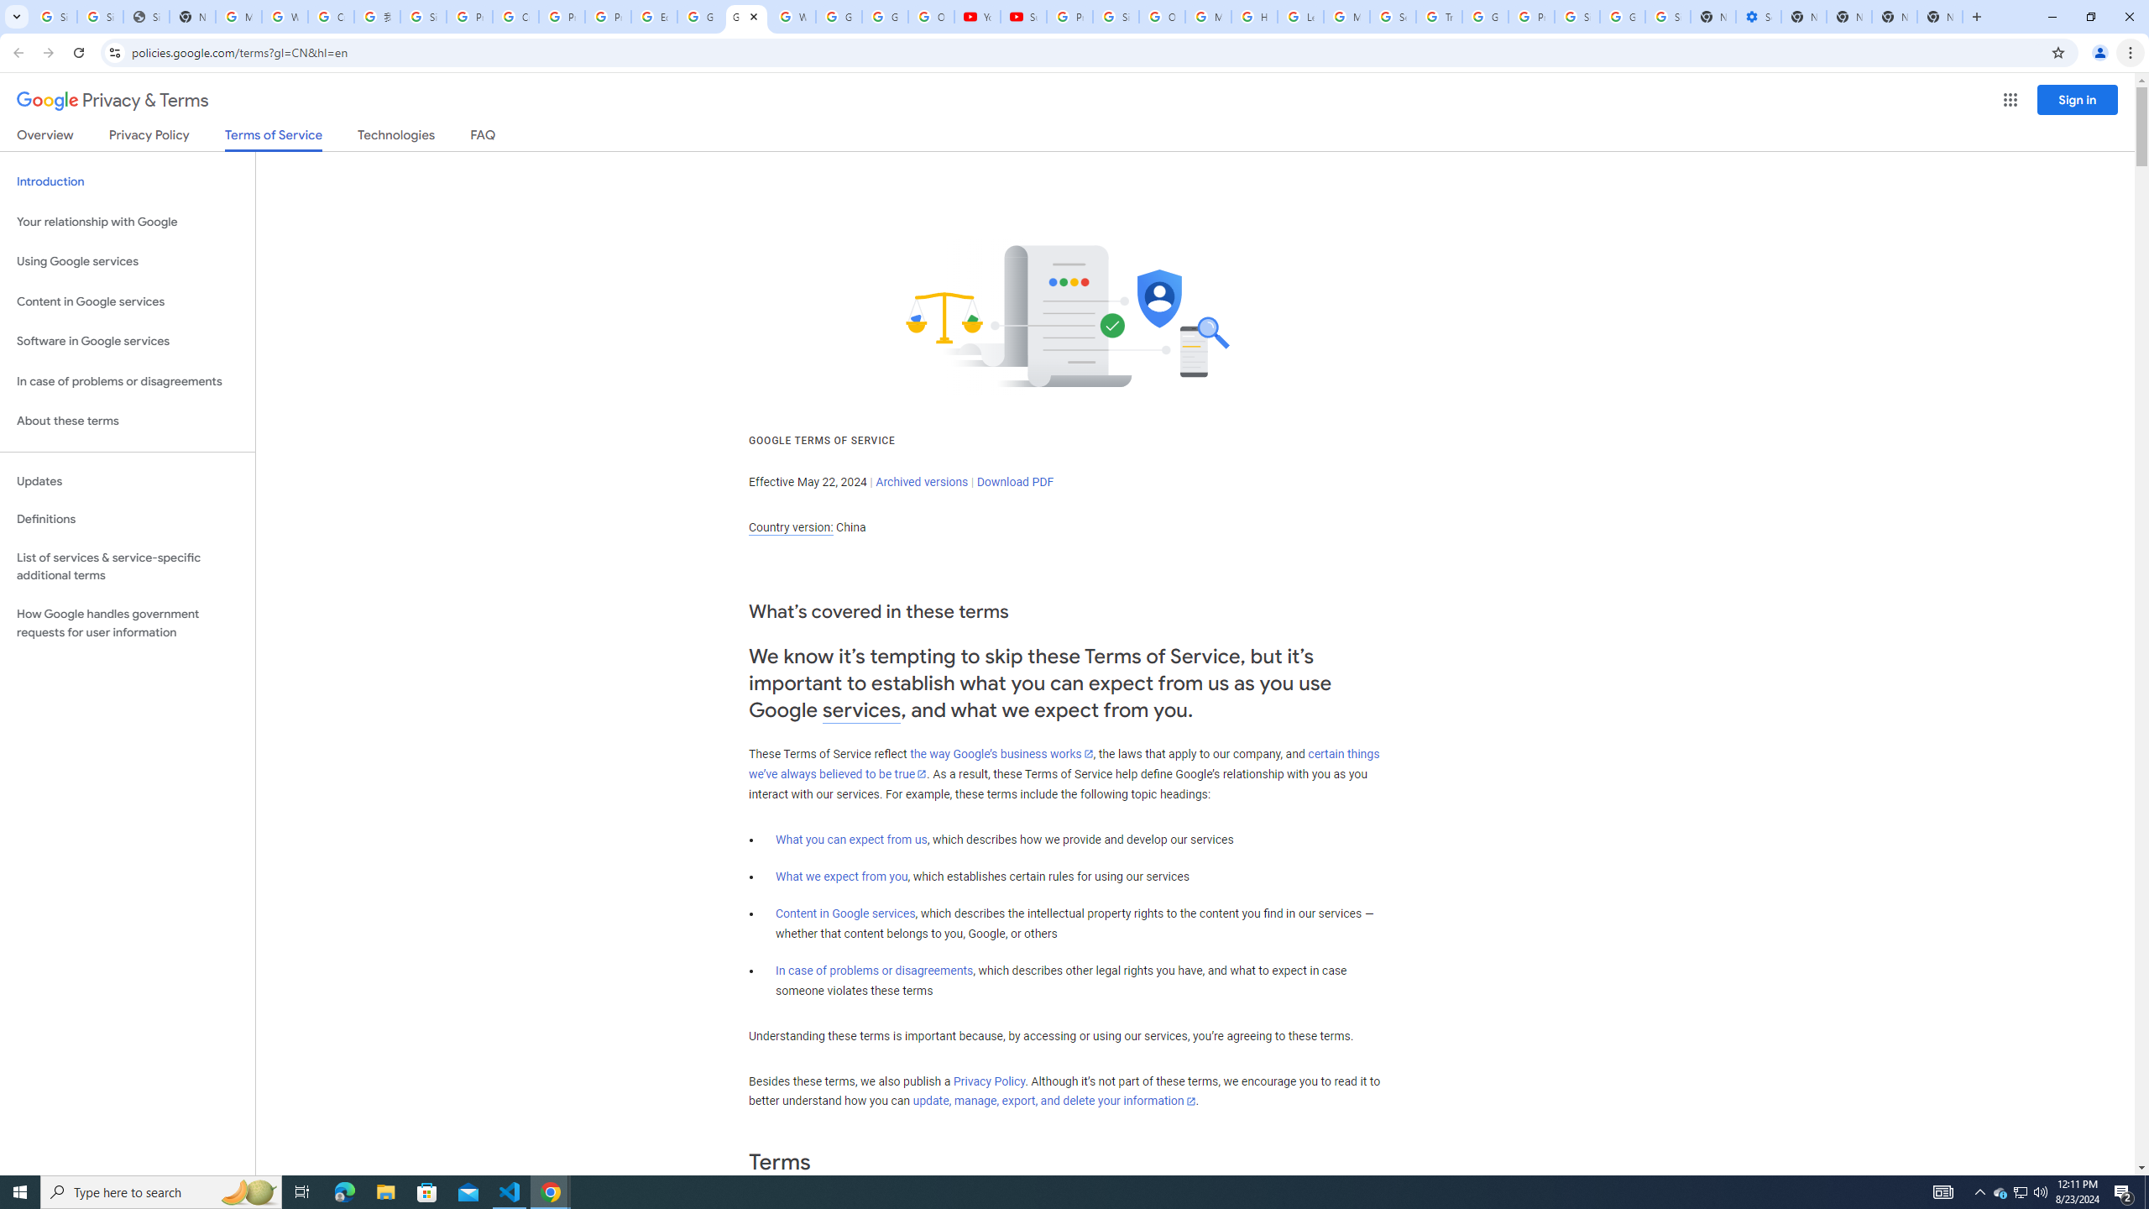  What do you see at coordinates (99, 17) in the screenshot?
I see `Sign in - Google Accounts` at bounding box center [99, 17].